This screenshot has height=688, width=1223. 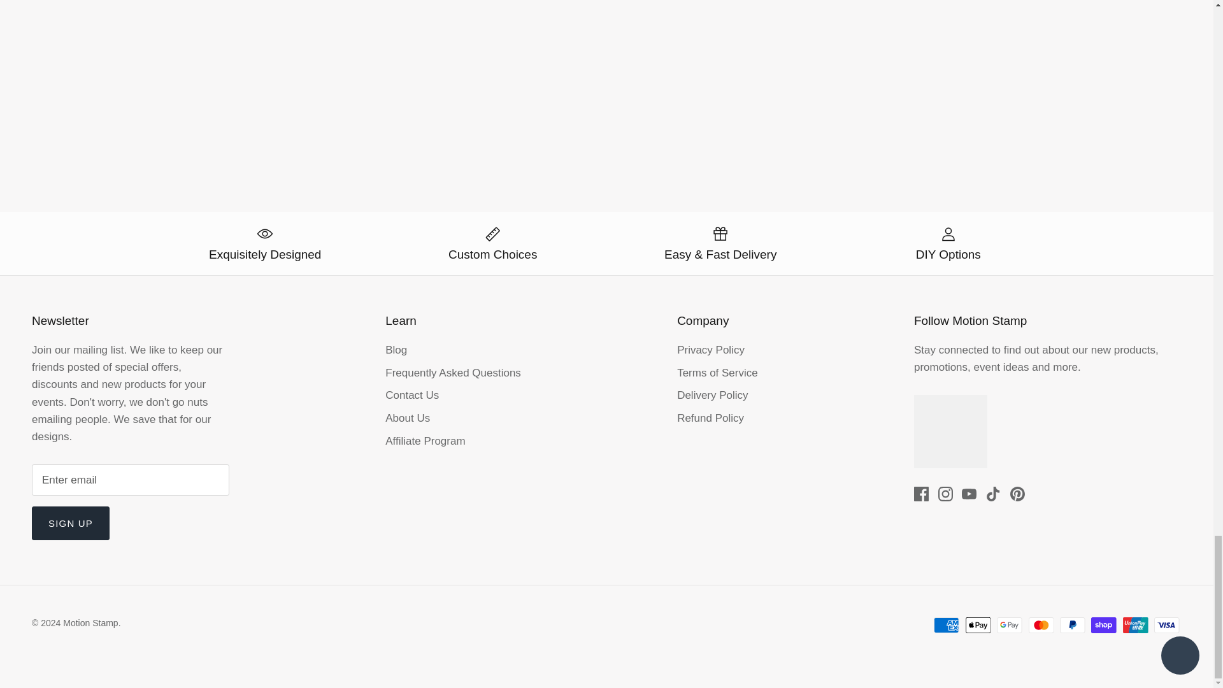 I want to click on Facebook, so click(x=921, y=494).